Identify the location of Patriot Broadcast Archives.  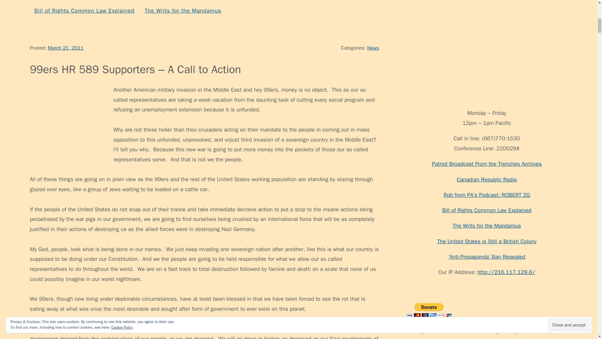
(456, 1).